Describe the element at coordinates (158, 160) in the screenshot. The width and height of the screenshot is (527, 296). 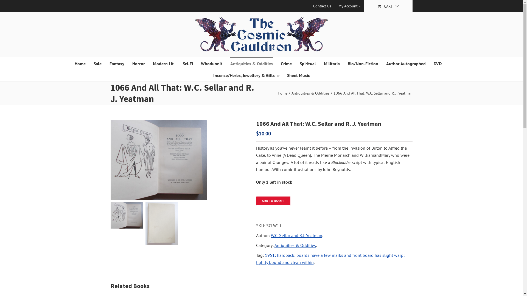
I see `1066 and all that` at that location.